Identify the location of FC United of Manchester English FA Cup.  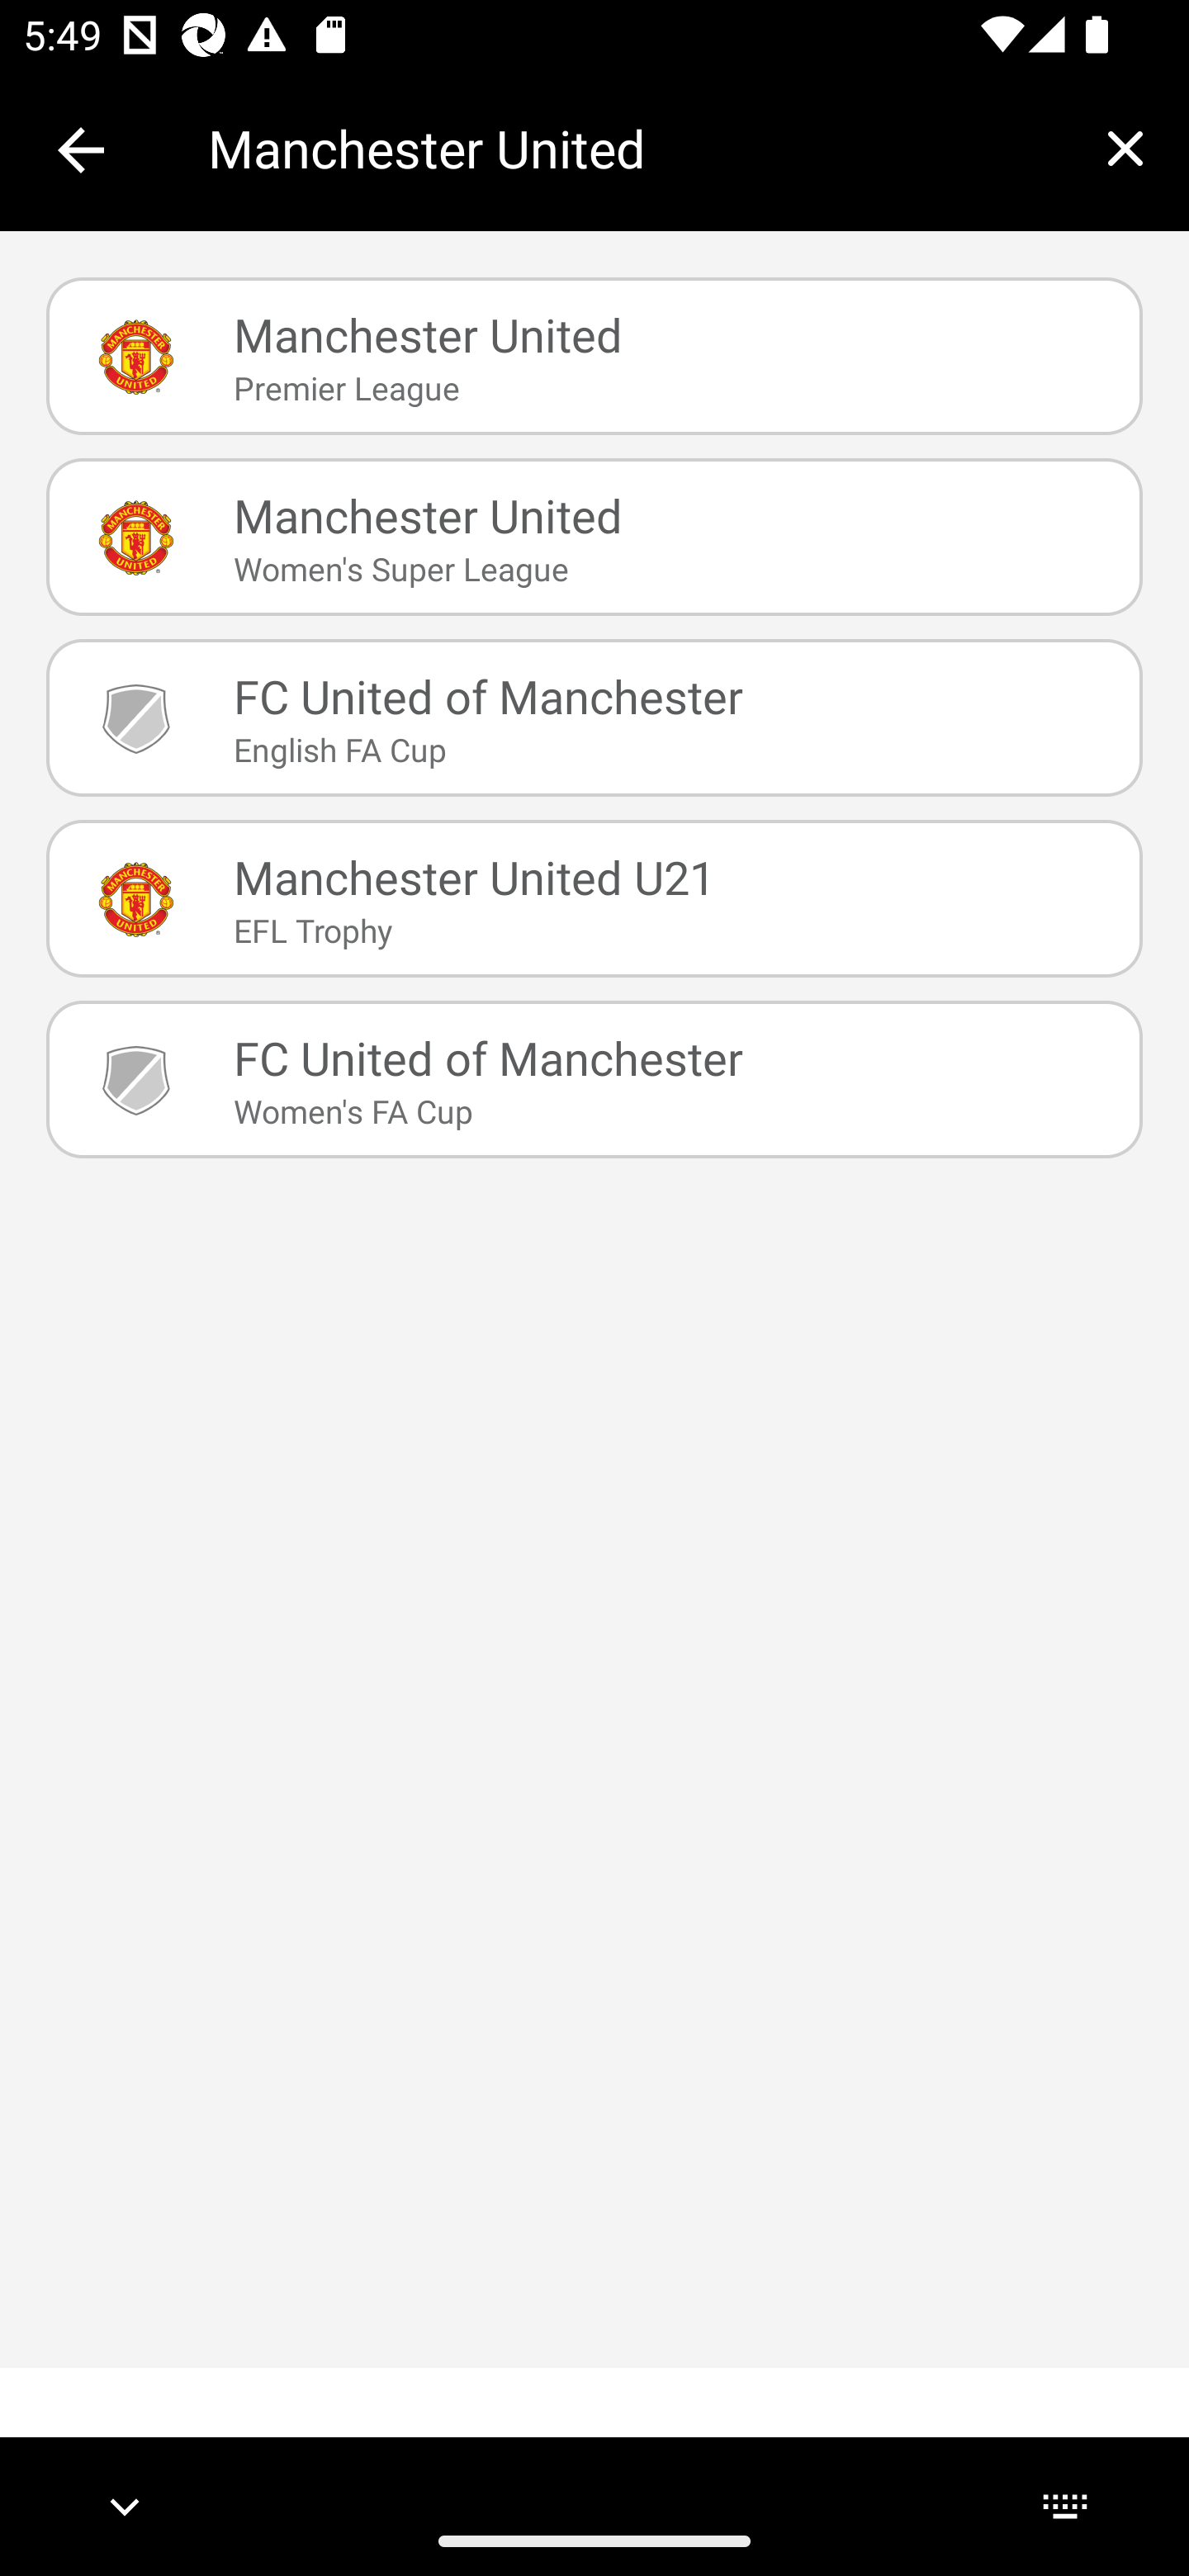
(594, 717).